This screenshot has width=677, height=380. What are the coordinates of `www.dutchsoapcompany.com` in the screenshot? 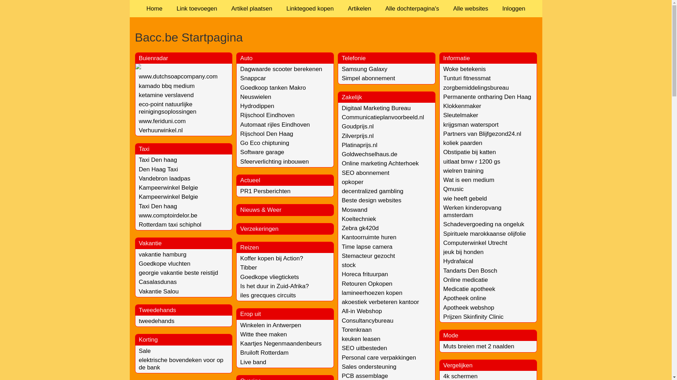 It's located at (178, 77).